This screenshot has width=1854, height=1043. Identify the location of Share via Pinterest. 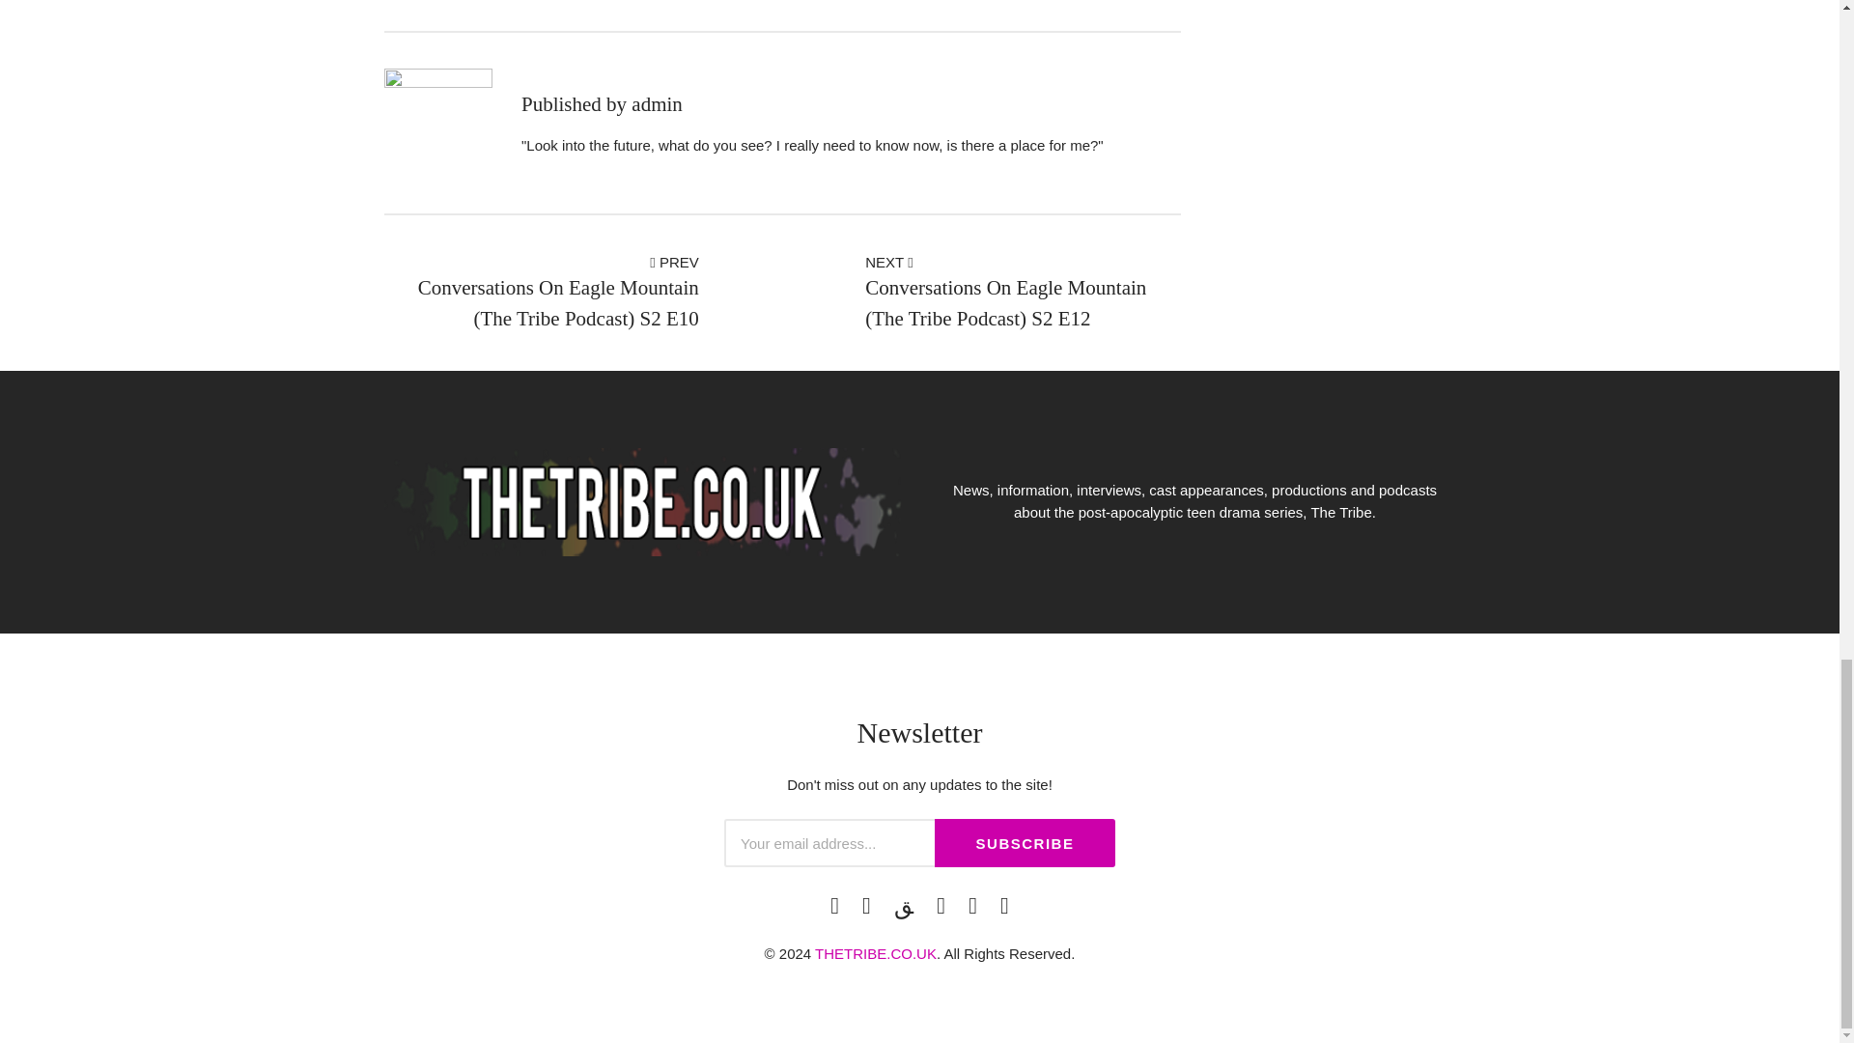
(562, 1).